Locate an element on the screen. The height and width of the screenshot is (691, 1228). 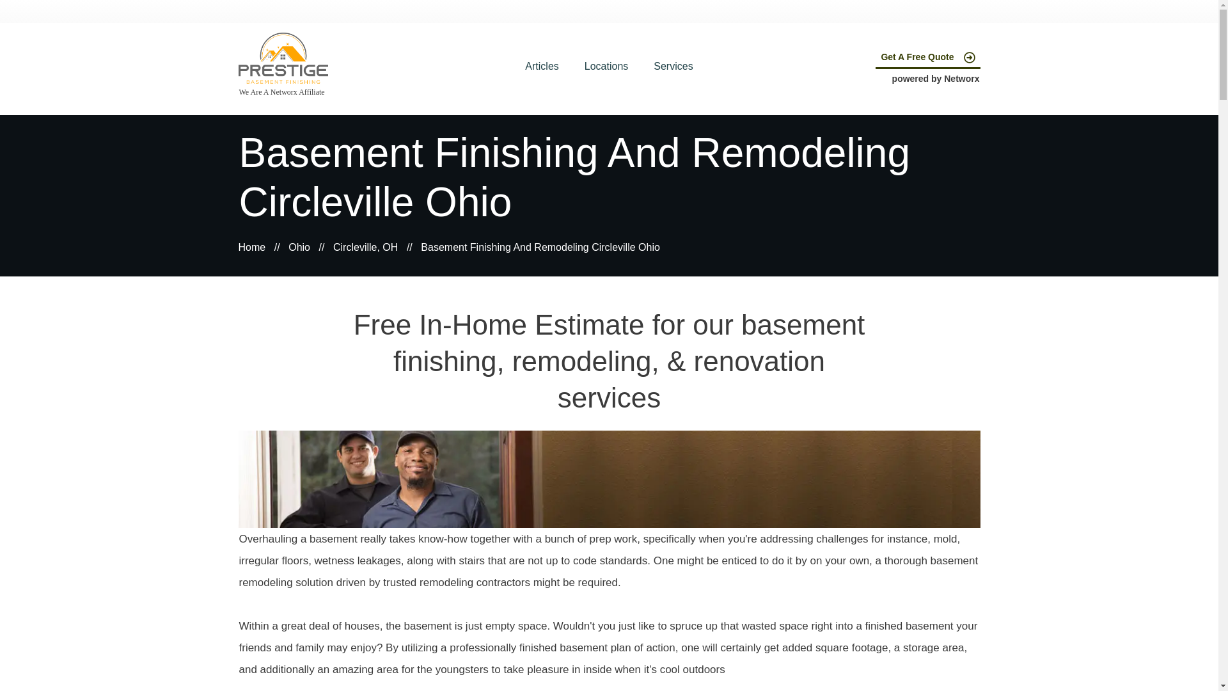
Locations is located at coordinates (606, 66).